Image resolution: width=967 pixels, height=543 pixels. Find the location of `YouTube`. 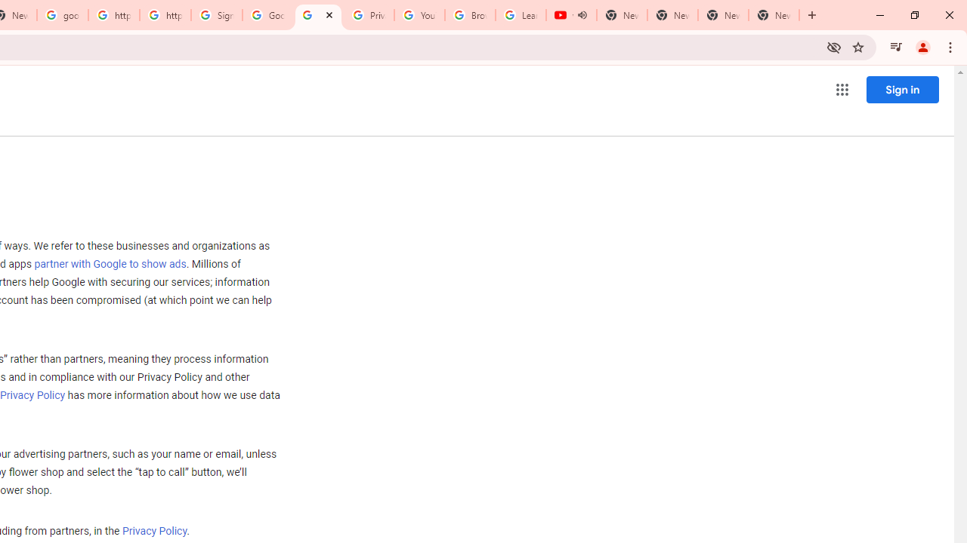

YouTube is located at coordinates (419, 15).